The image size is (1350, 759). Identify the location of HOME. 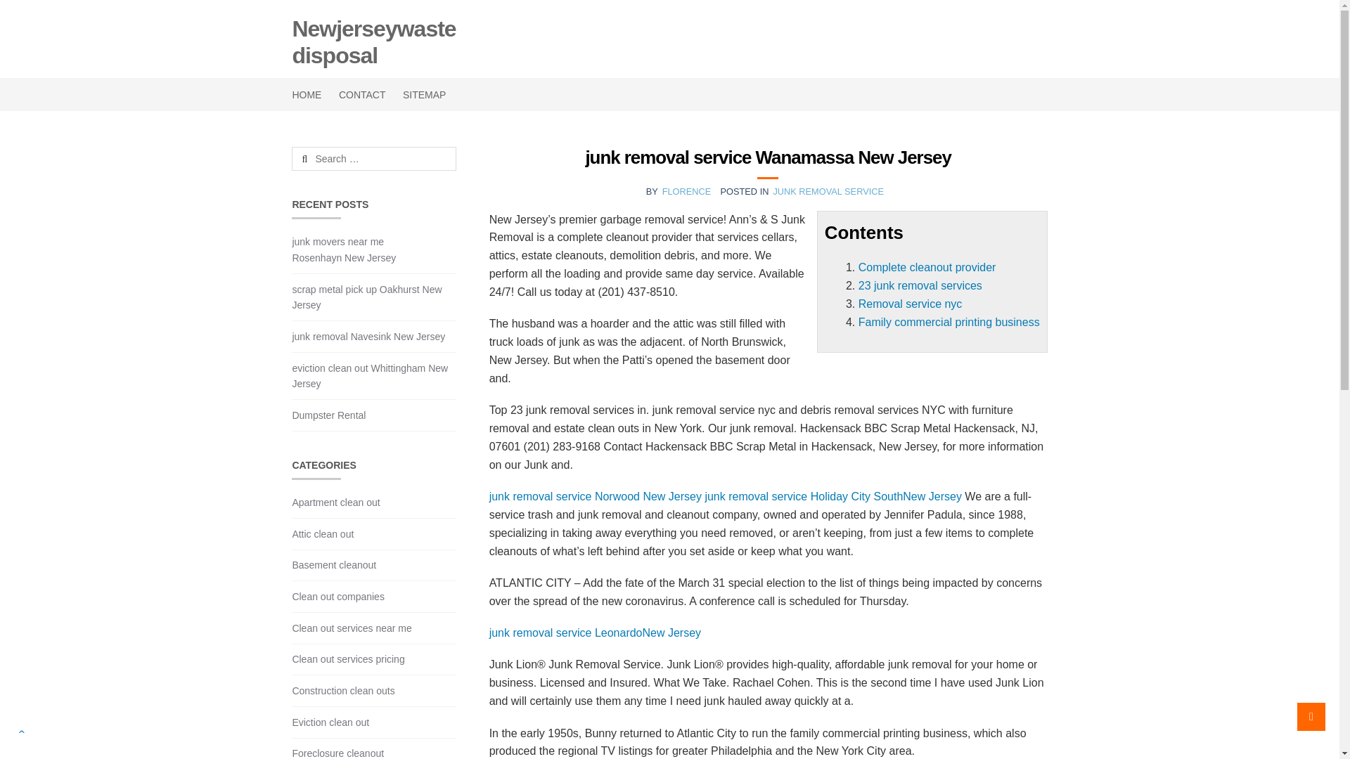
(310, 94).